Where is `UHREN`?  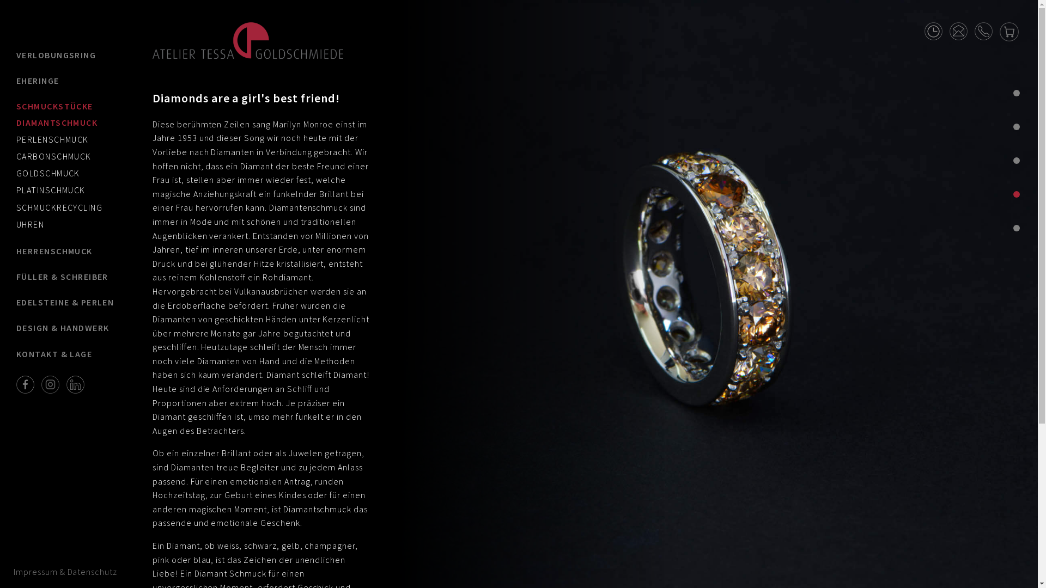
UHREN is located at coordinates (31, 224).